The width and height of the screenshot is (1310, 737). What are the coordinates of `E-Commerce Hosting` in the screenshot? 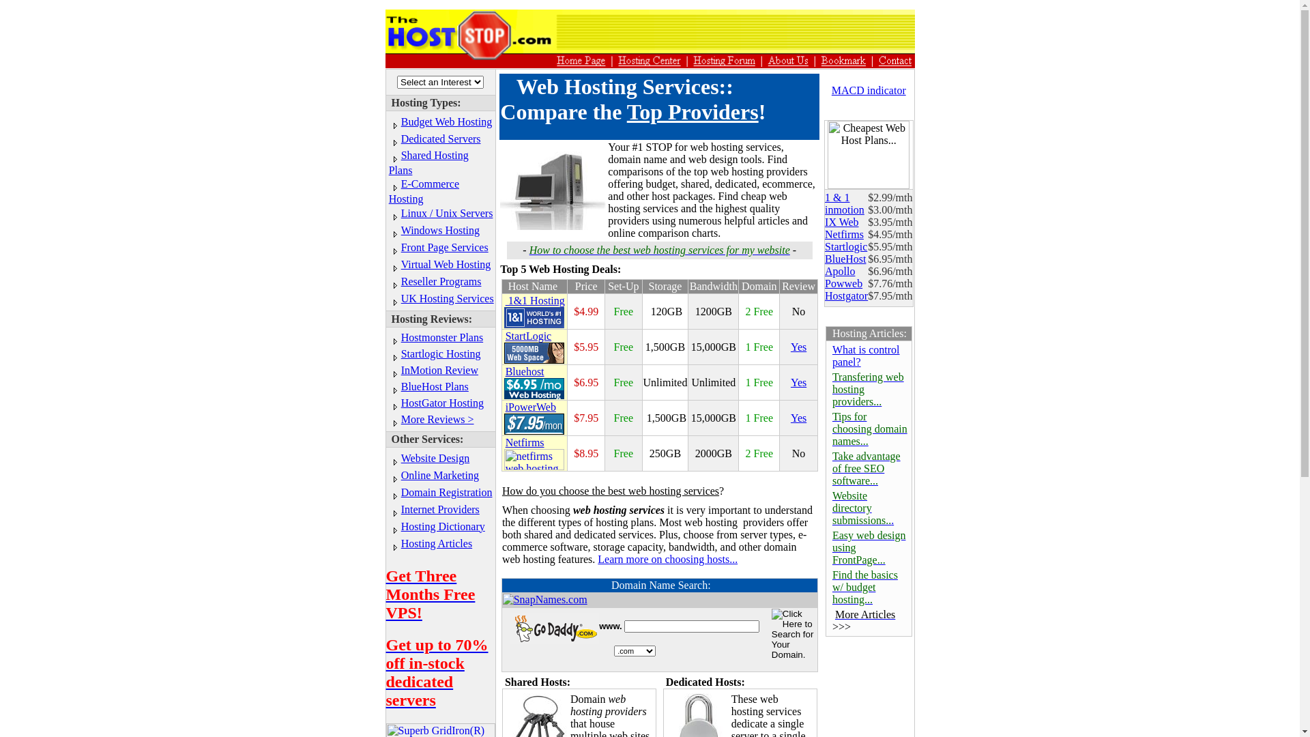 It's located at (424, 191).